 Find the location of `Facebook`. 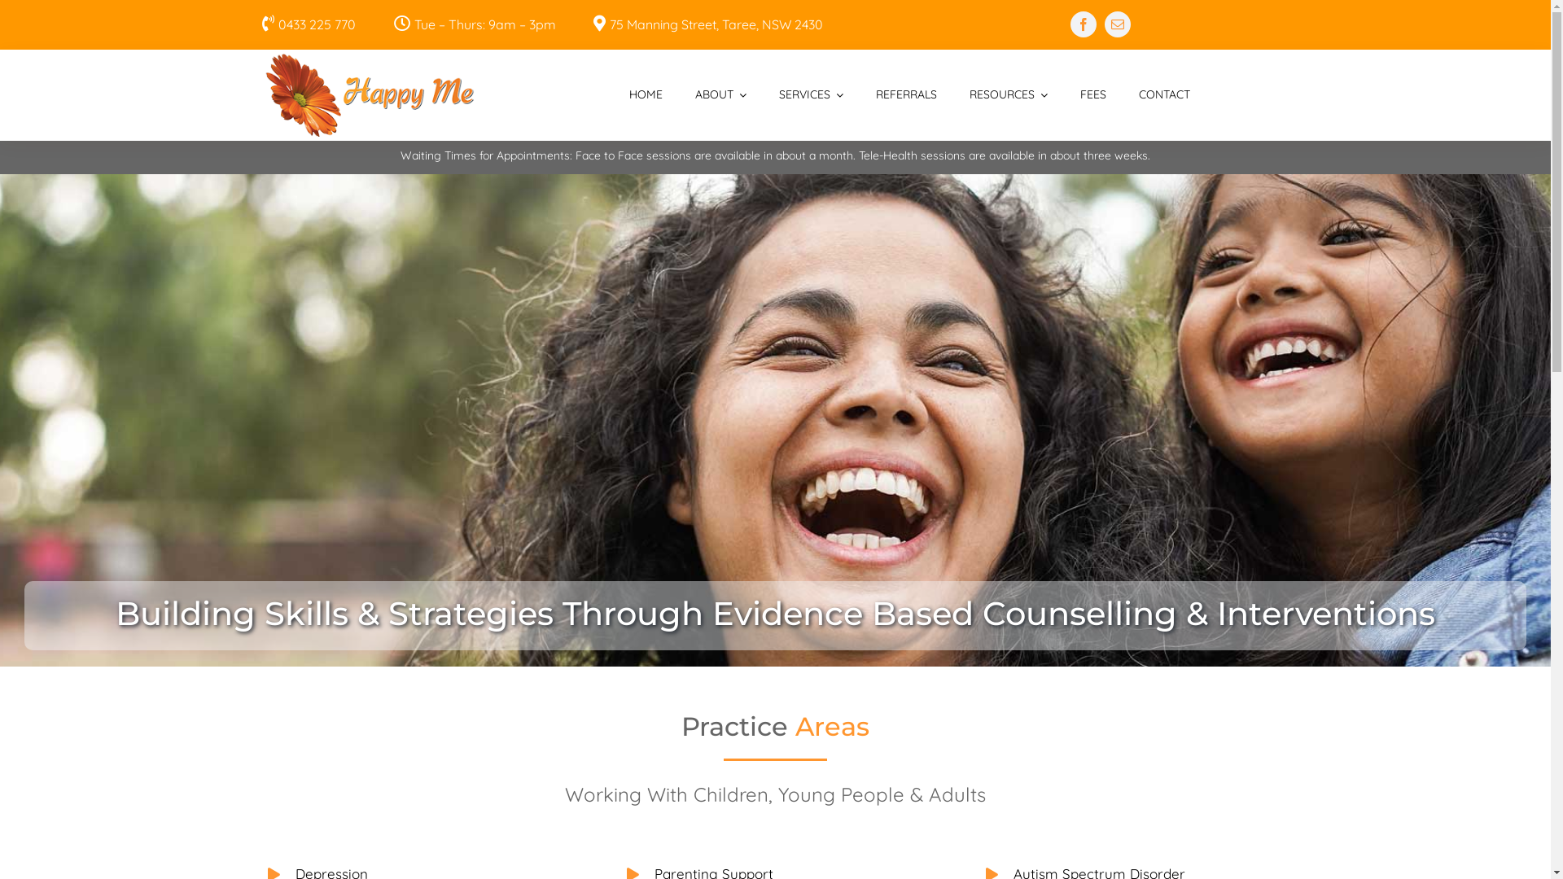

Facebook is located at coordinates (1084, 24).